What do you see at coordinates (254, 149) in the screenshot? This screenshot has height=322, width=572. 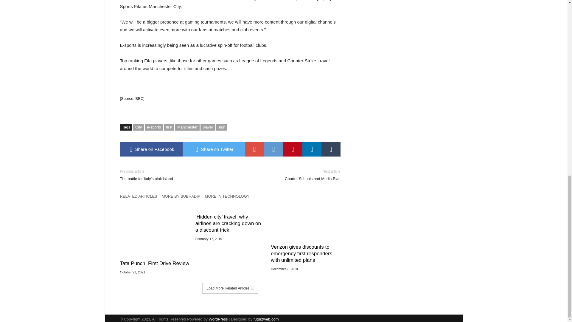 I see `first` at bounding box center [254, 149].